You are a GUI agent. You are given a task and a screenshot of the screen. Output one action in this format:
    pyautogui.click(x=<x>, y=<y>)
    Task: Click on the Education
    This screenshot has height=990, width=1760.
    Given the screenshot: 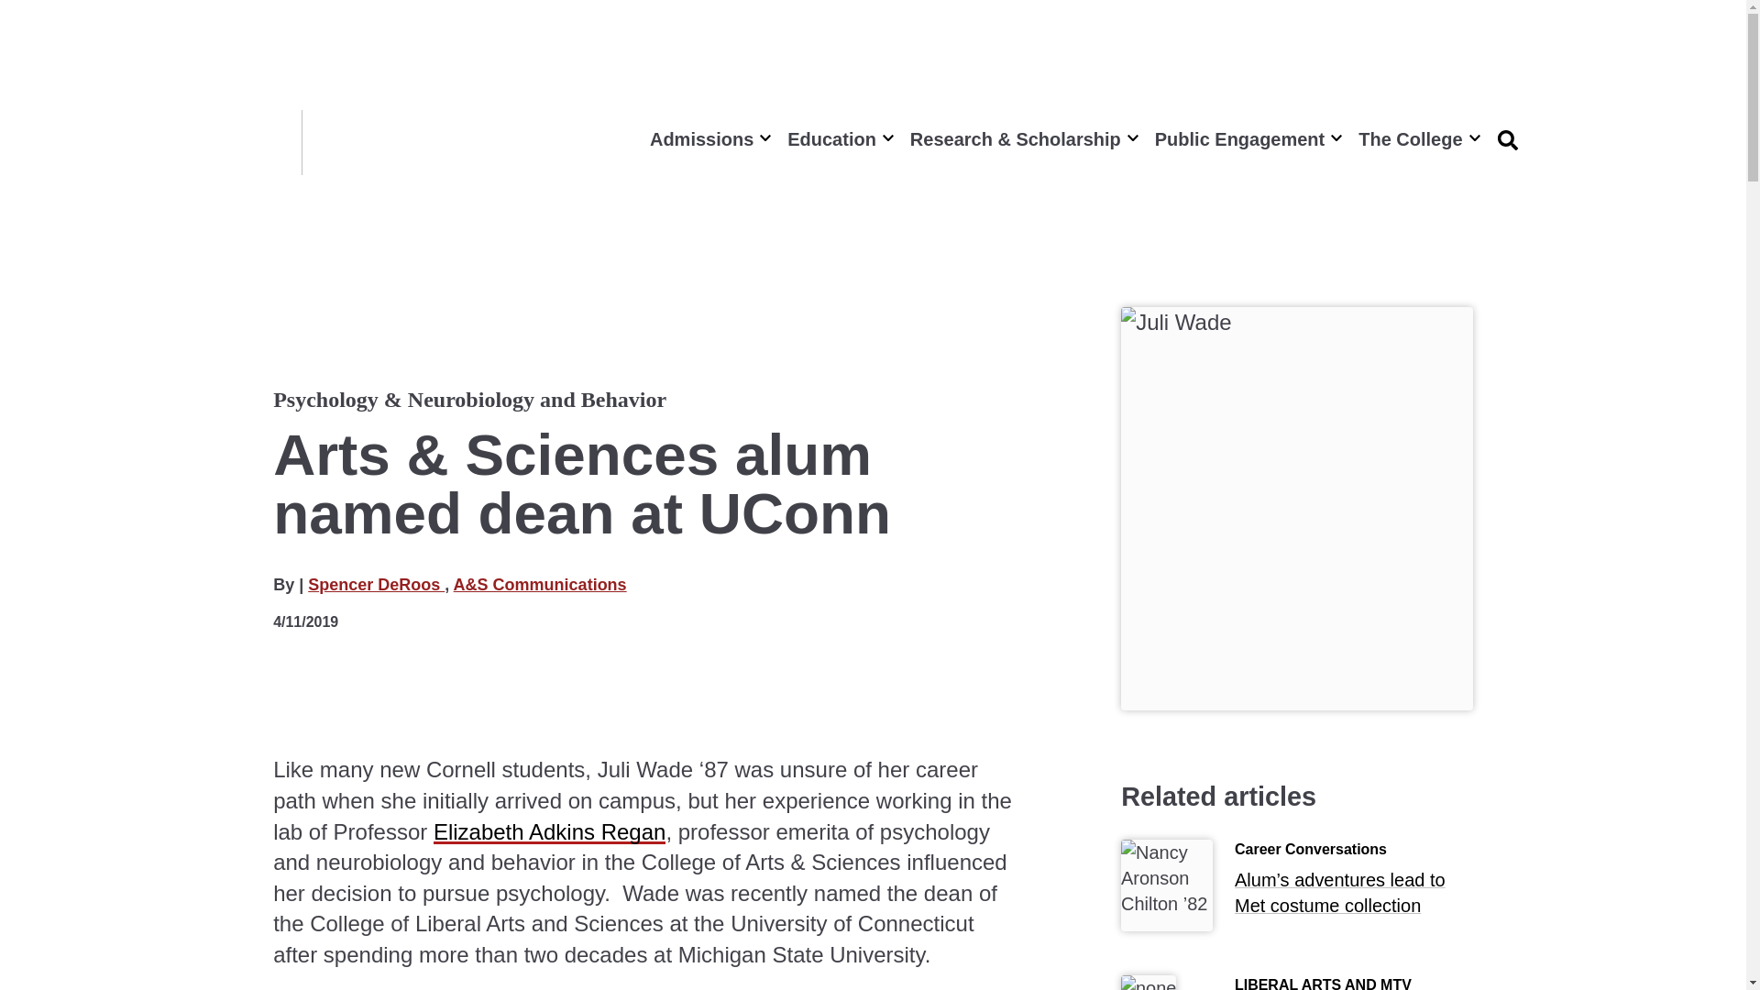 What is the action you would take?
    pyautogui.click(x=838, y=139)
    